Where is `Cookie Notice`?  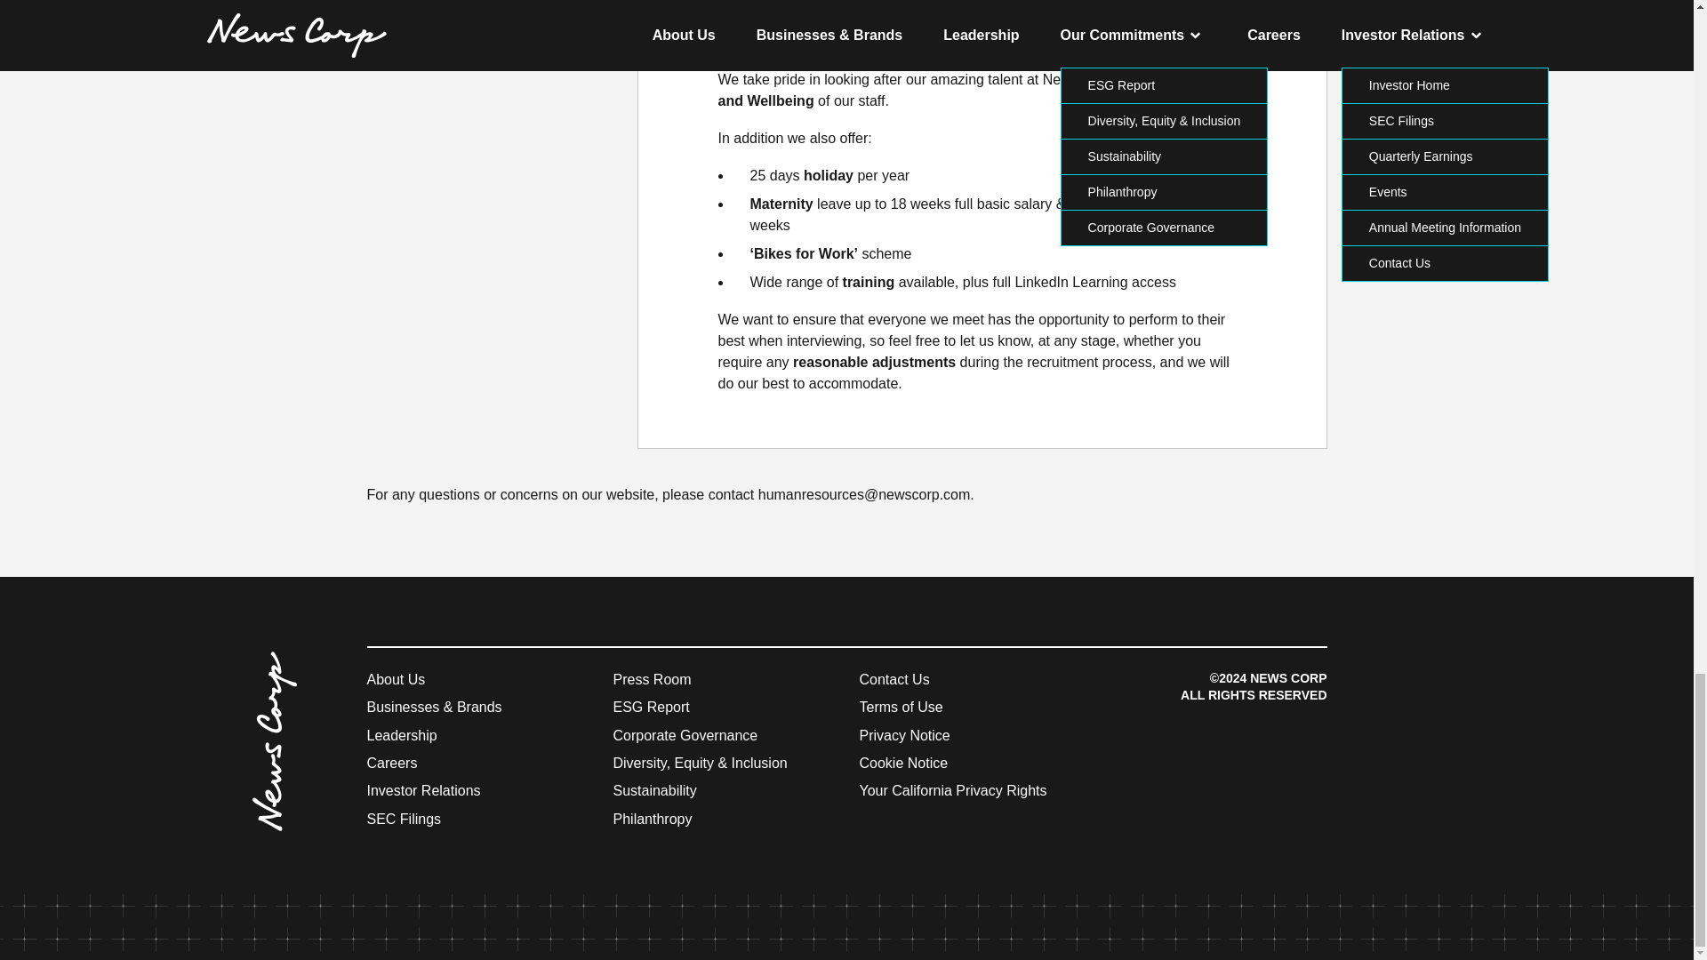 Cookie Notice is located at coordinates (902, 763).